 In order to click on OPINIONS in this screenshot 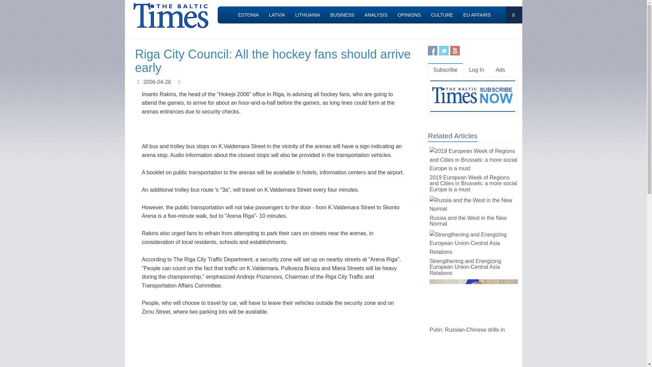, I will do `click(409, 15)`.